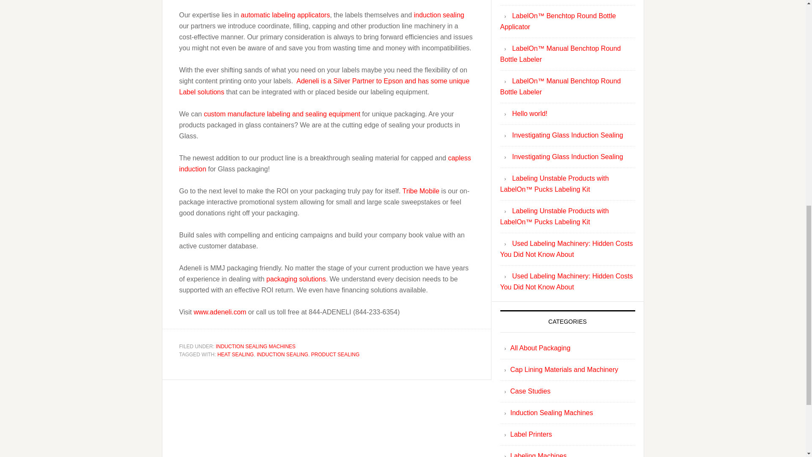 The width and height of the screenshot is (812, 457). What do you see at coordinates (220, 311) in the screenshot?
I see `www.adeneli.com` at bounding box center [220, 311].